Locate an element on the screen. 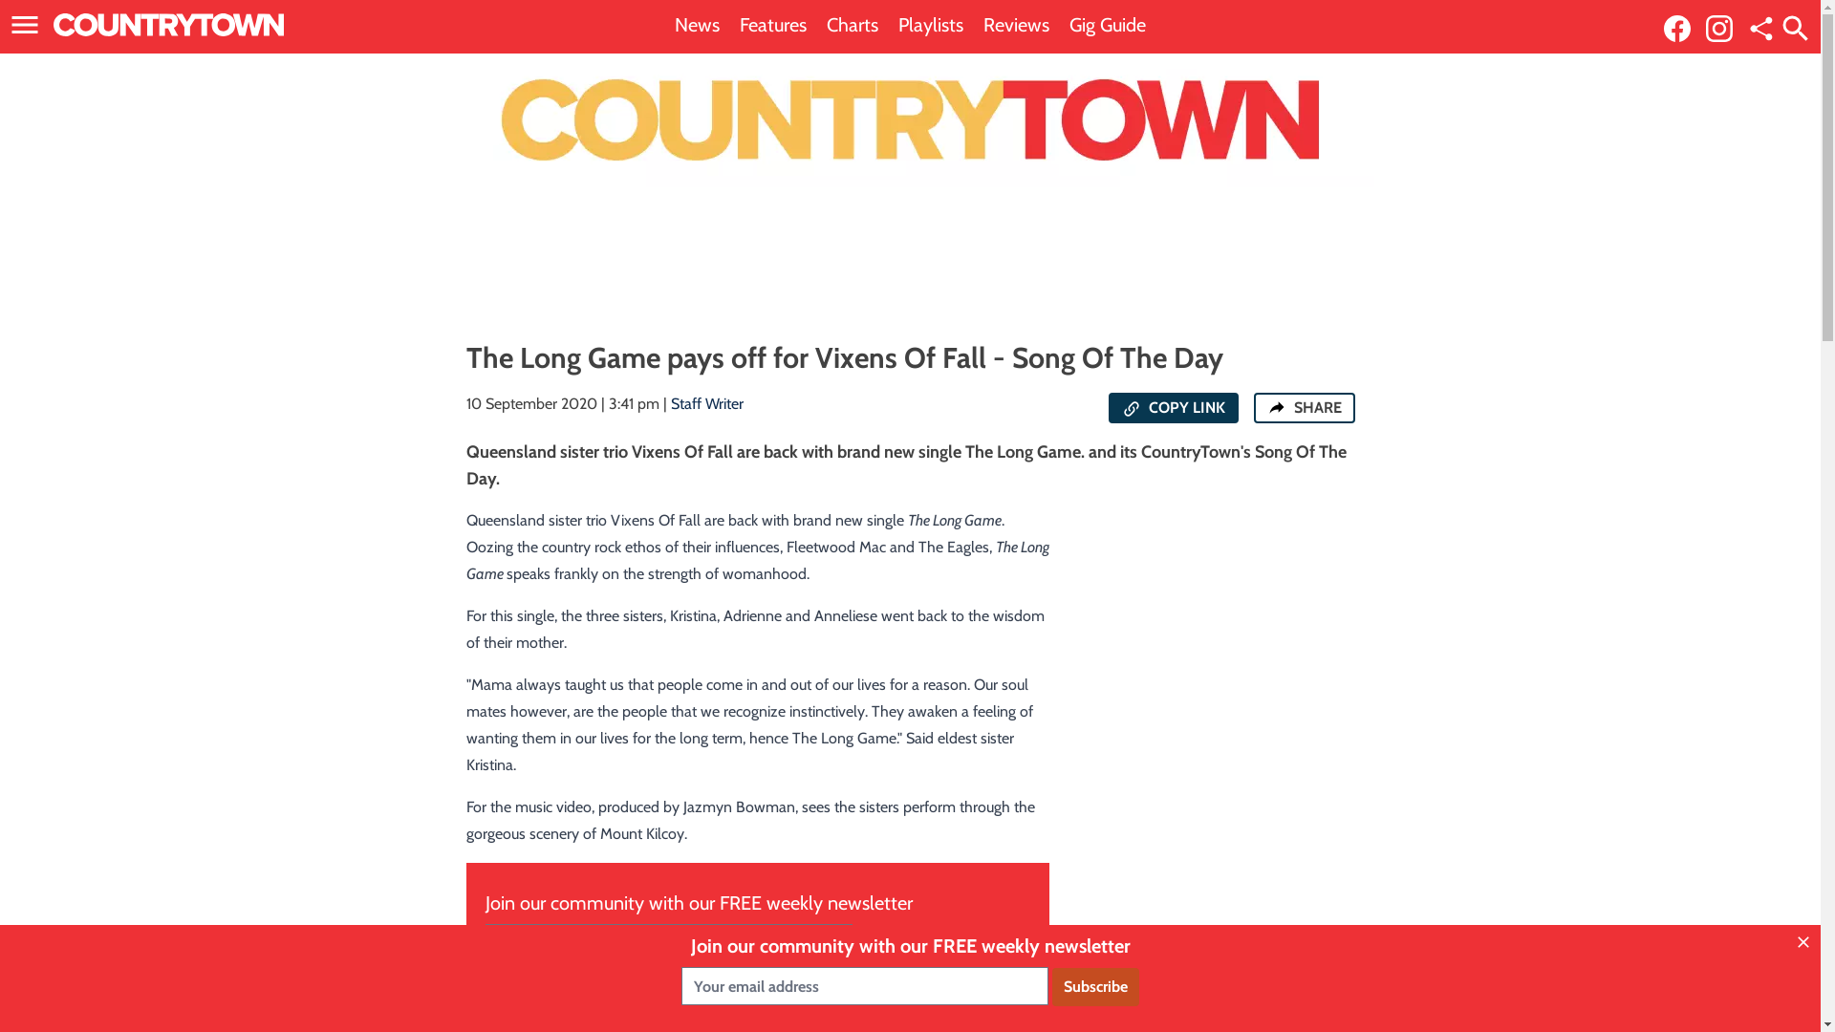 The height and width of the screenshot is (1032, 1835). Subscribe is located at coordinates (898, 944).